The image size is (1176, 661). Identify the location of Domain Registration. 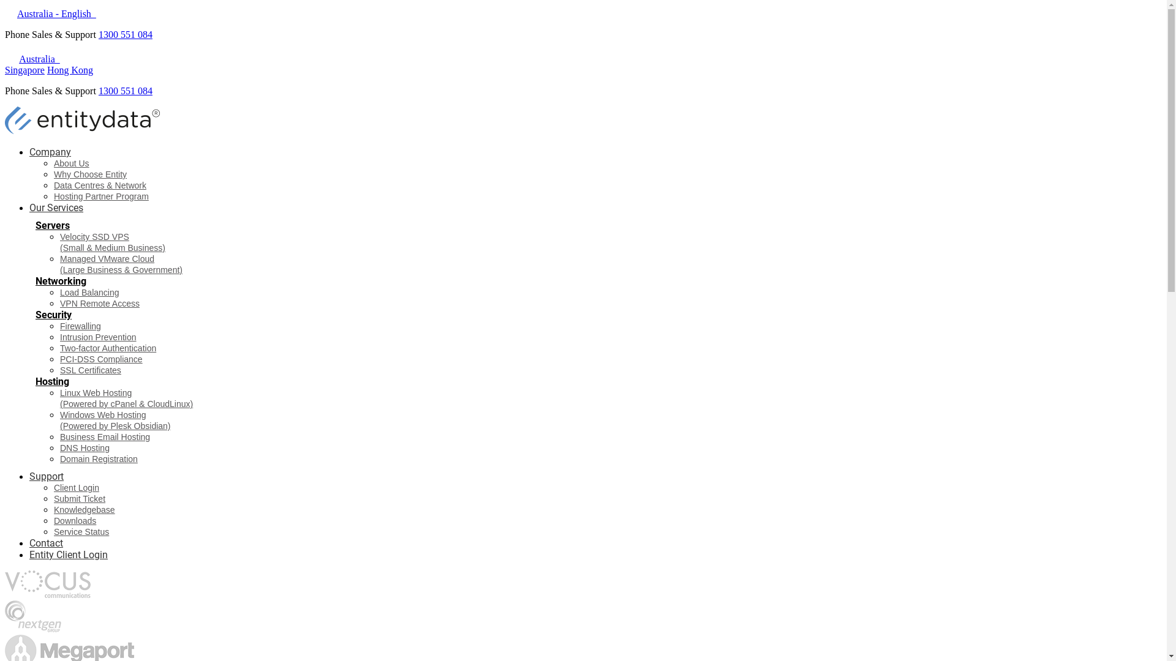
(99, 459).